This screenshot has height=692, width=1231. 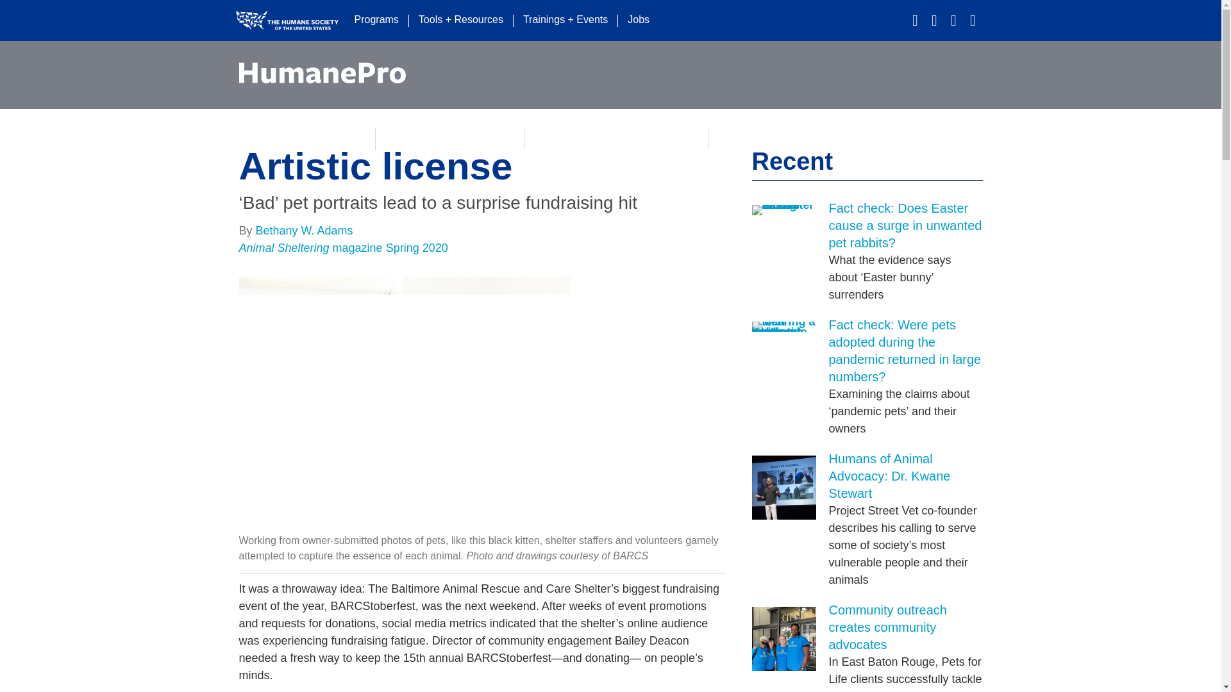 I want to click on Bethany W. Adams , so click(x=305, y=231).